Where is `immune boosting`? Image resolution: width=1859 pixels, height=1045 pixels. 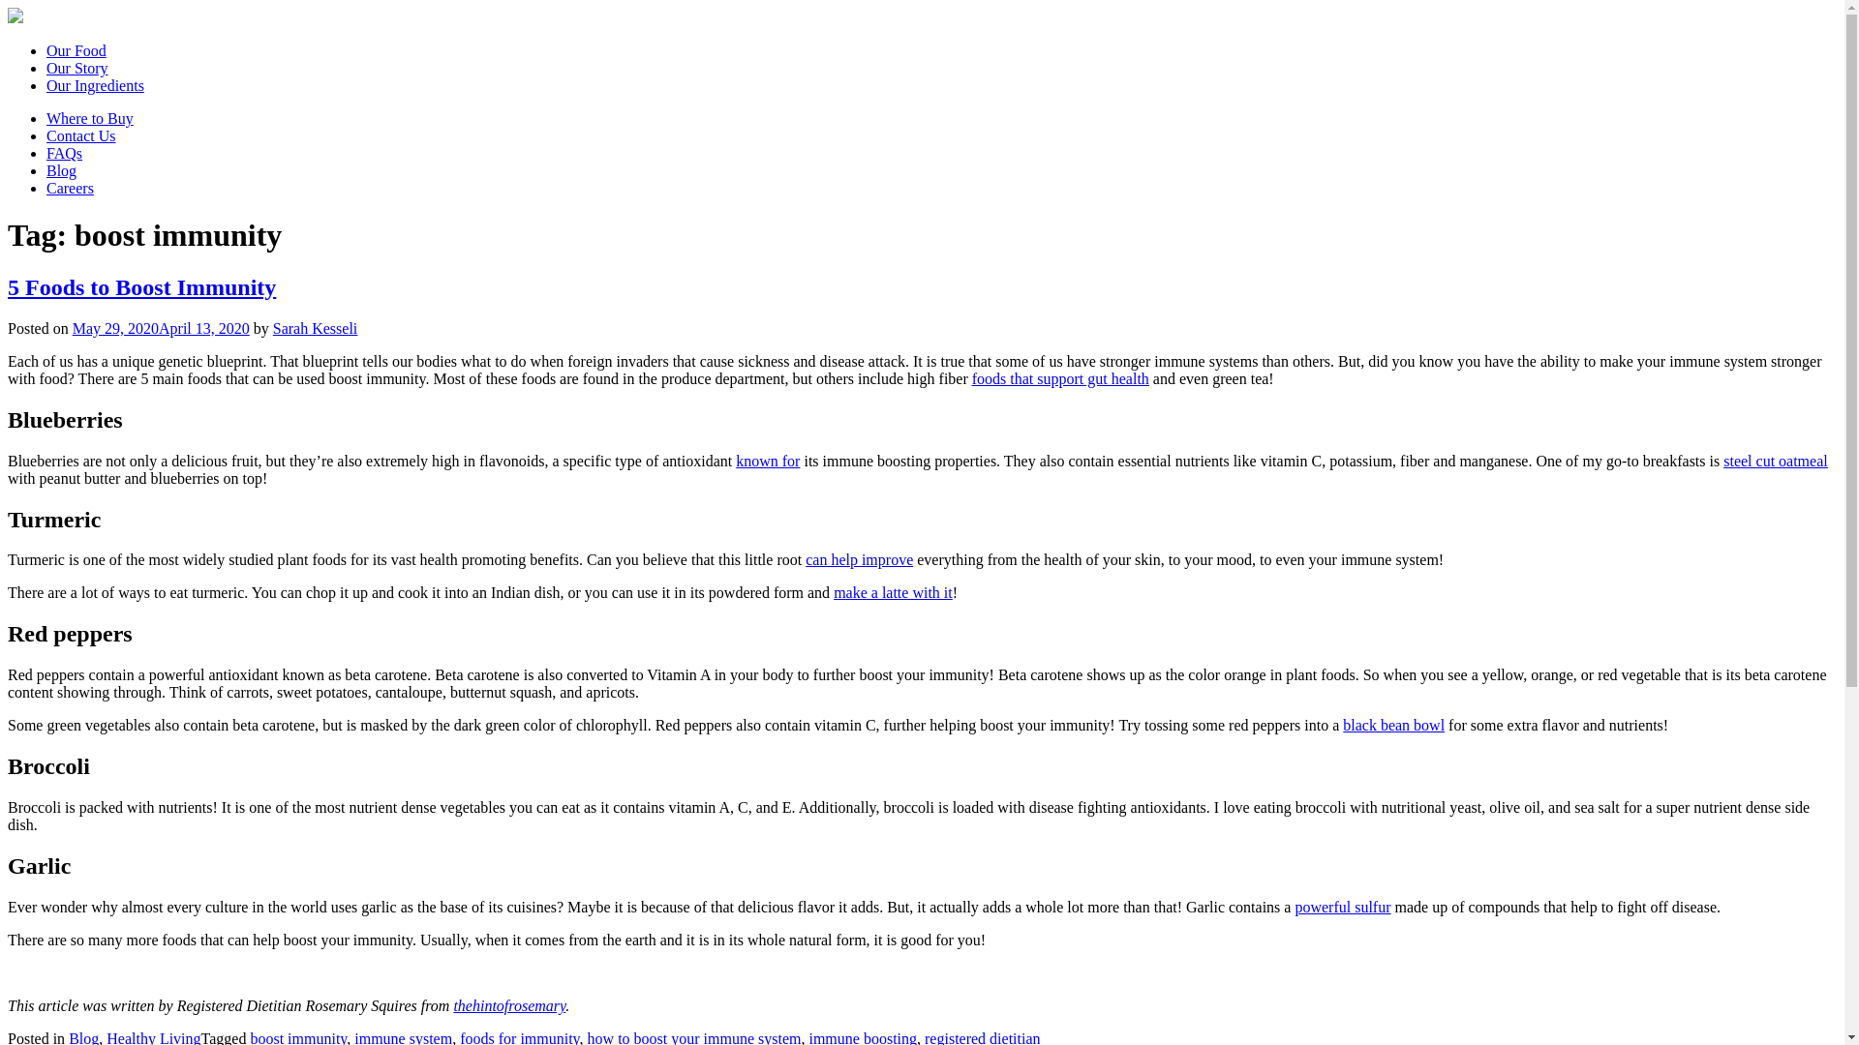
immune boosting is located at coordinates (862, 1037).